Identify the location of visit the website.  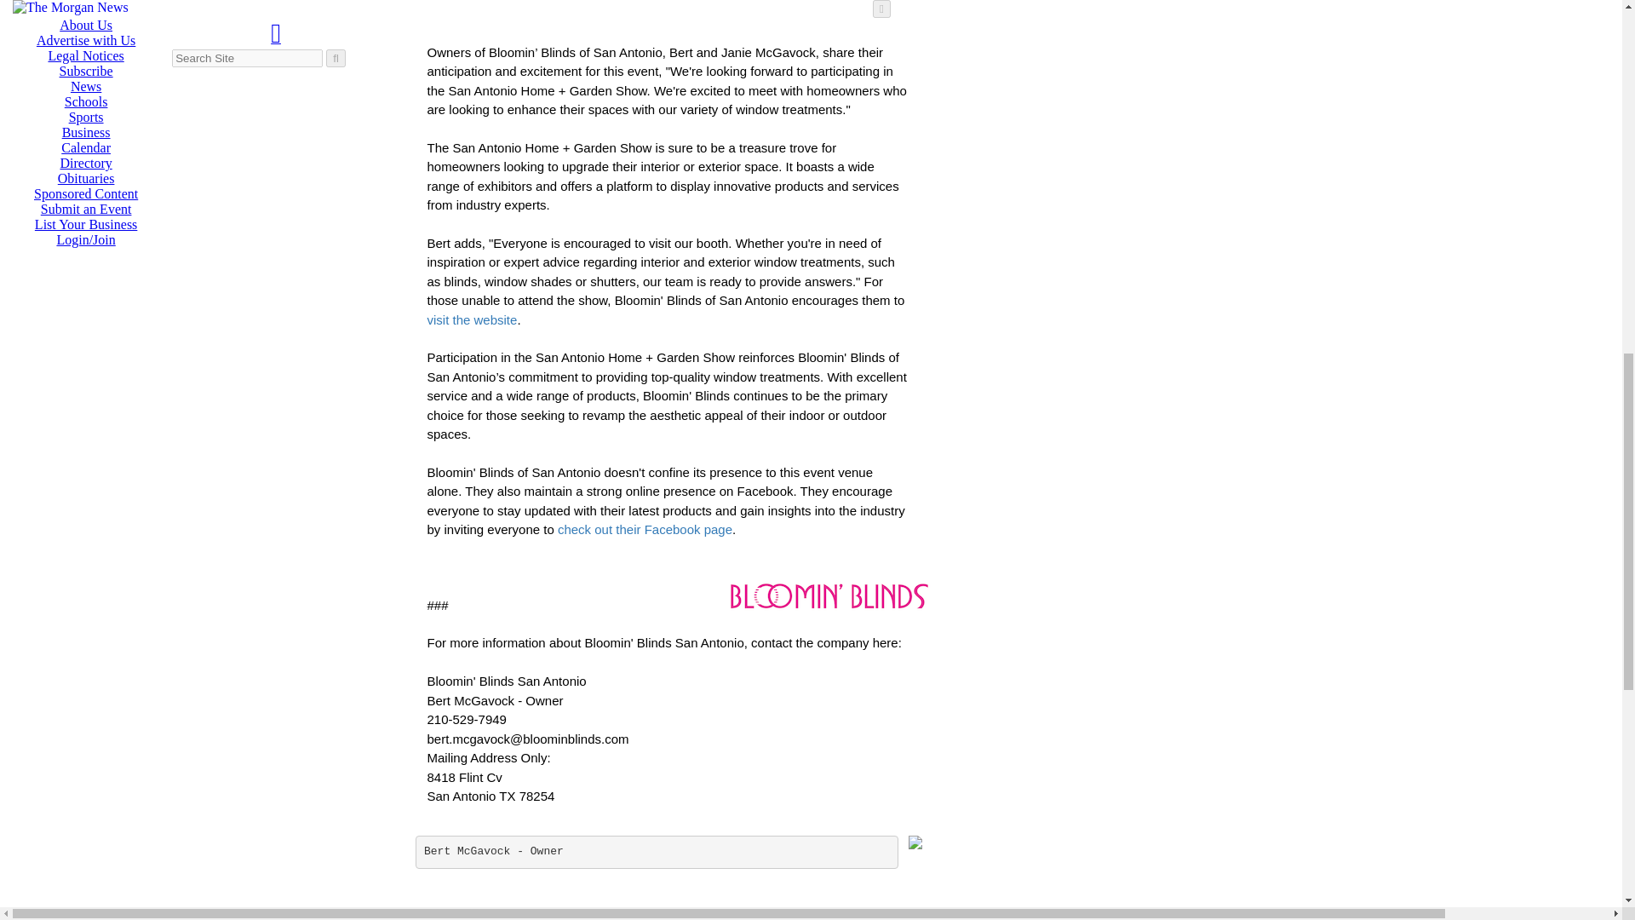
(472, 320).